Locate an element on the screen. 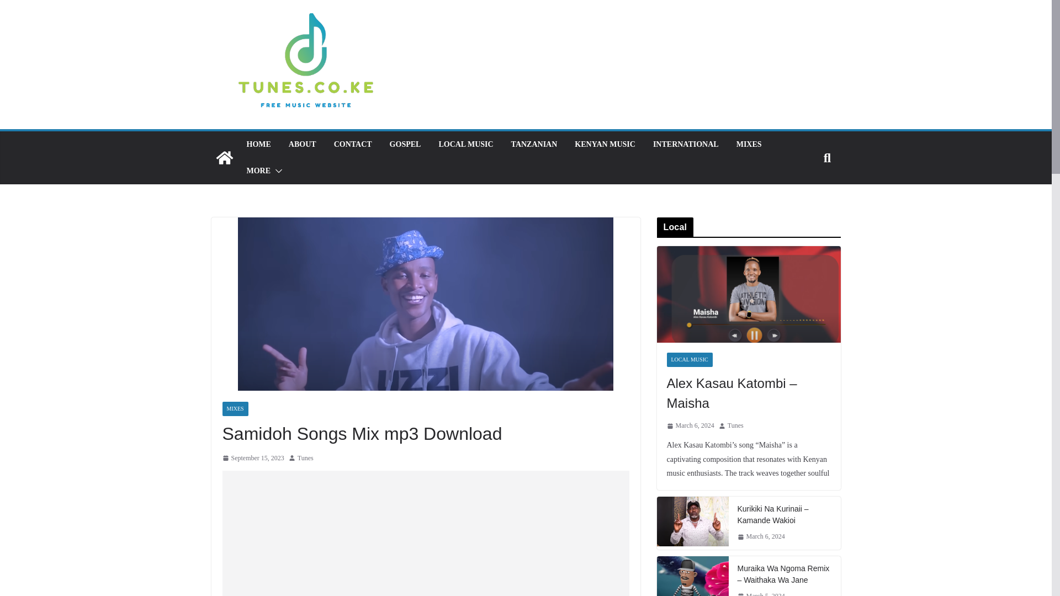  KENYAN MUSIC is located at coordinates (605, 145).